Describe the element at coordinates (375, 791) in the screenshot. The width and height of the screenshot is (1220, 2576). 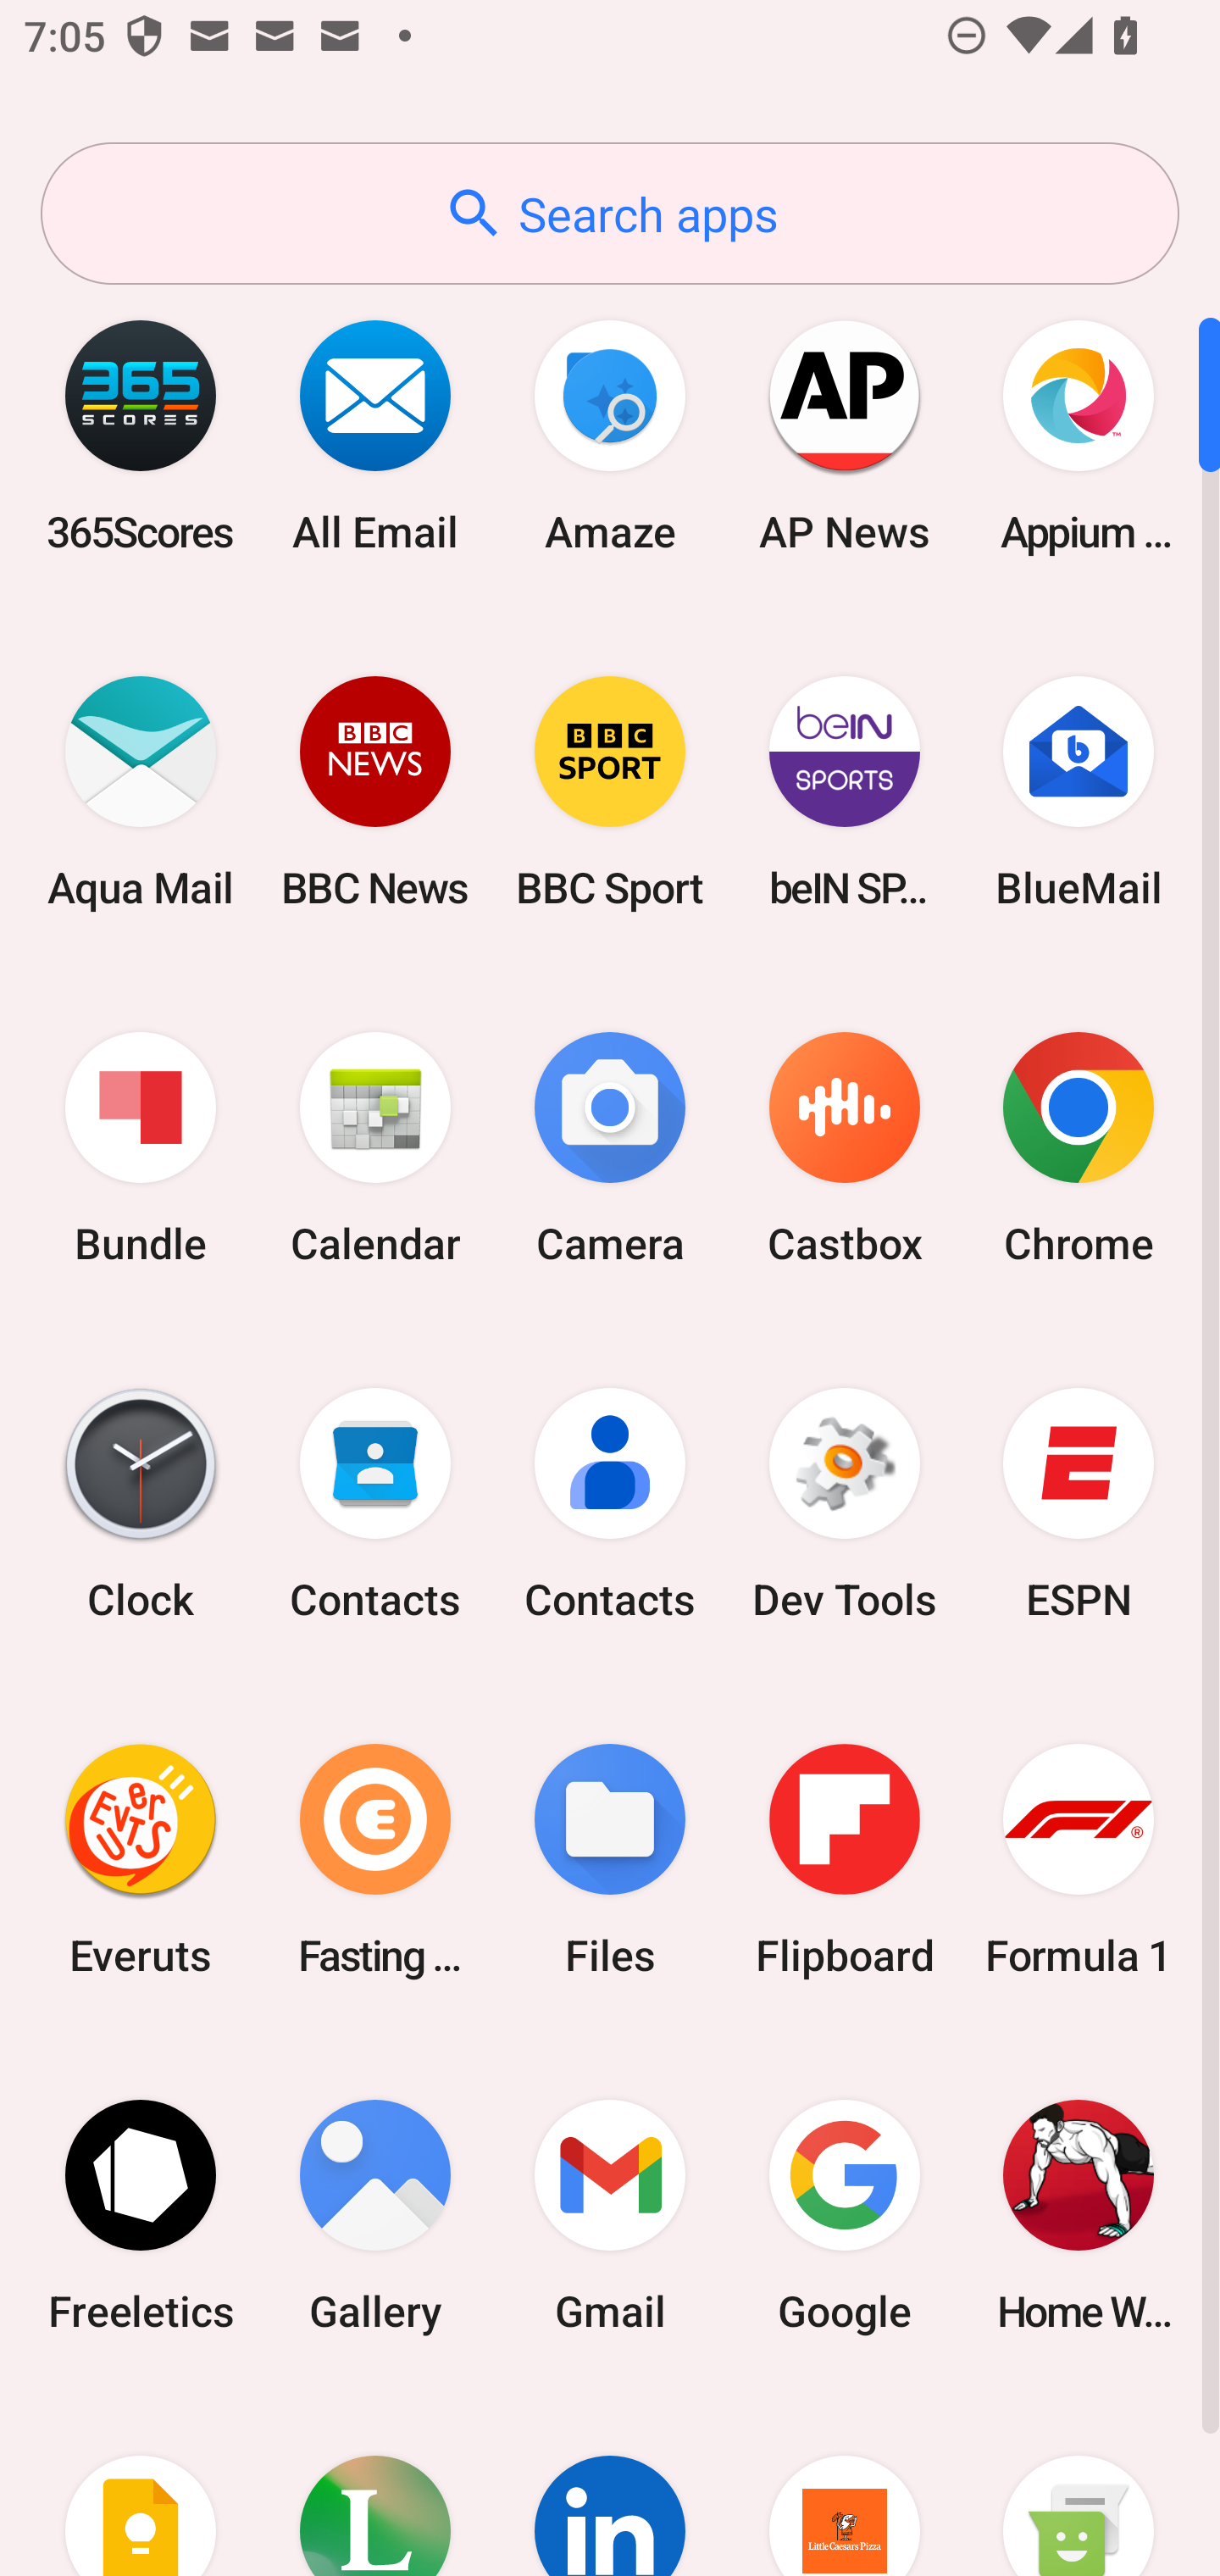
I see `BBC News` at that location.